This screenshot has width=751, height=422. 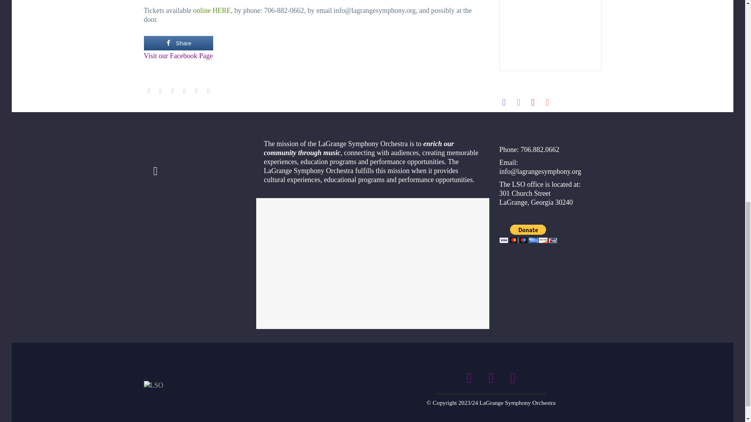 I want to click on Pinterest, so click(x=172, y=91).